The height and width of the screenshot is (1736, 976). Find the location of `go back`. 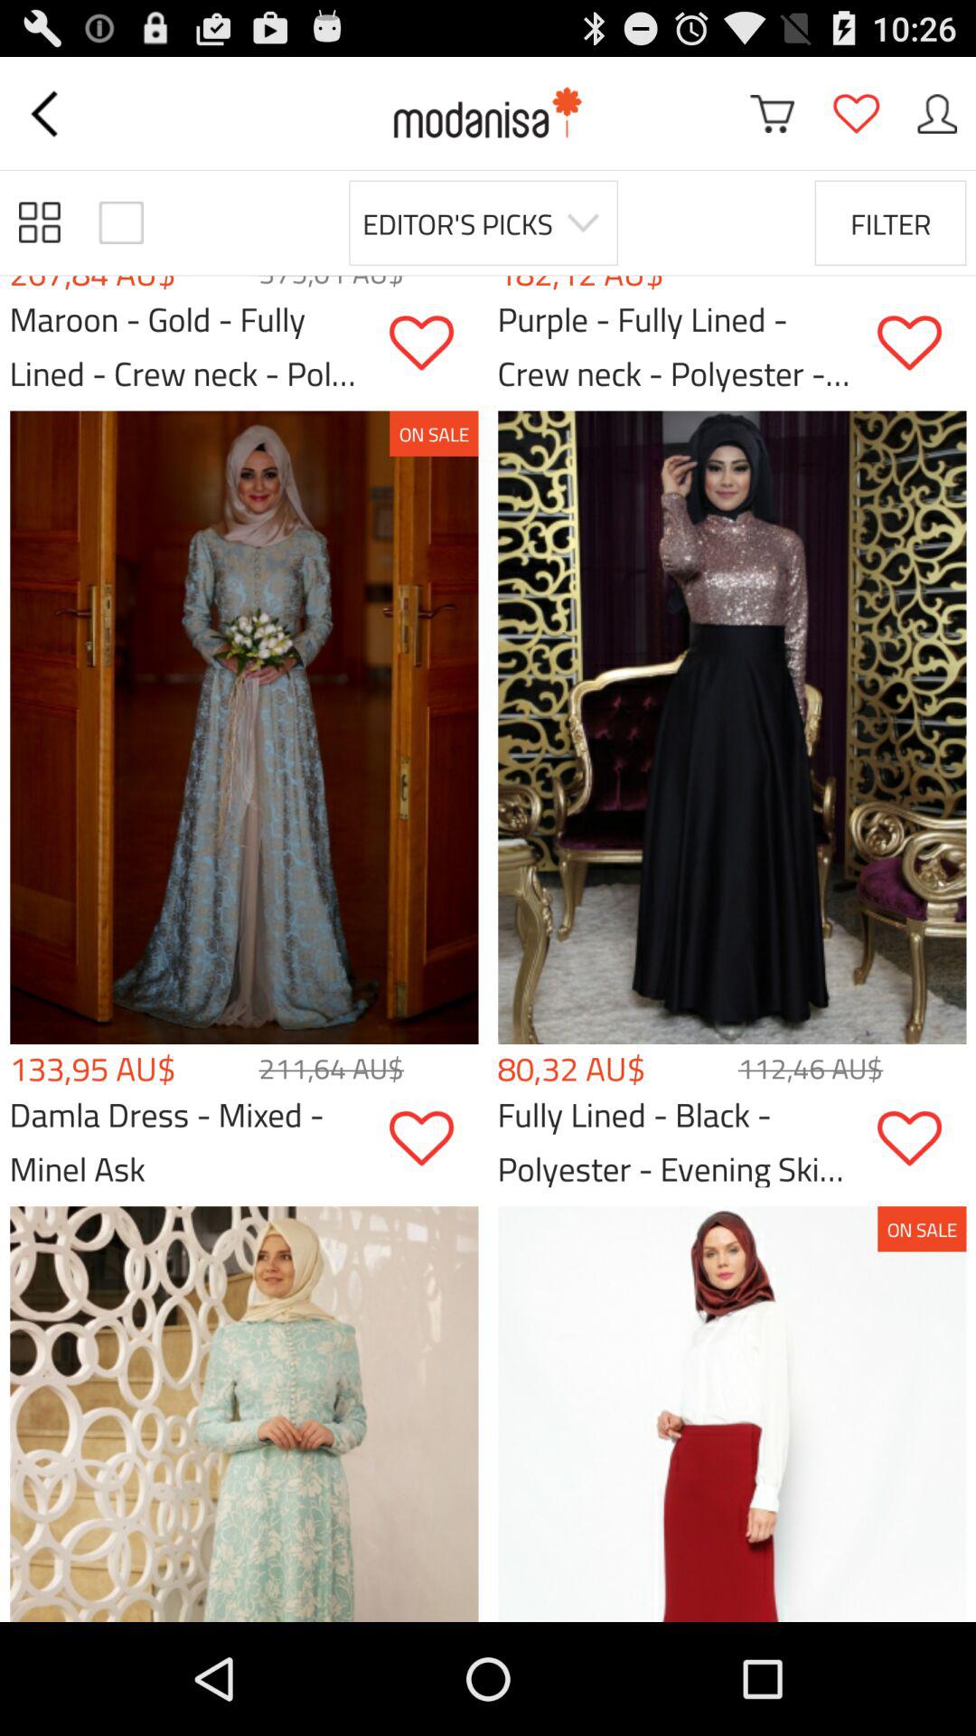

go back is located at coordinates (47, 114).